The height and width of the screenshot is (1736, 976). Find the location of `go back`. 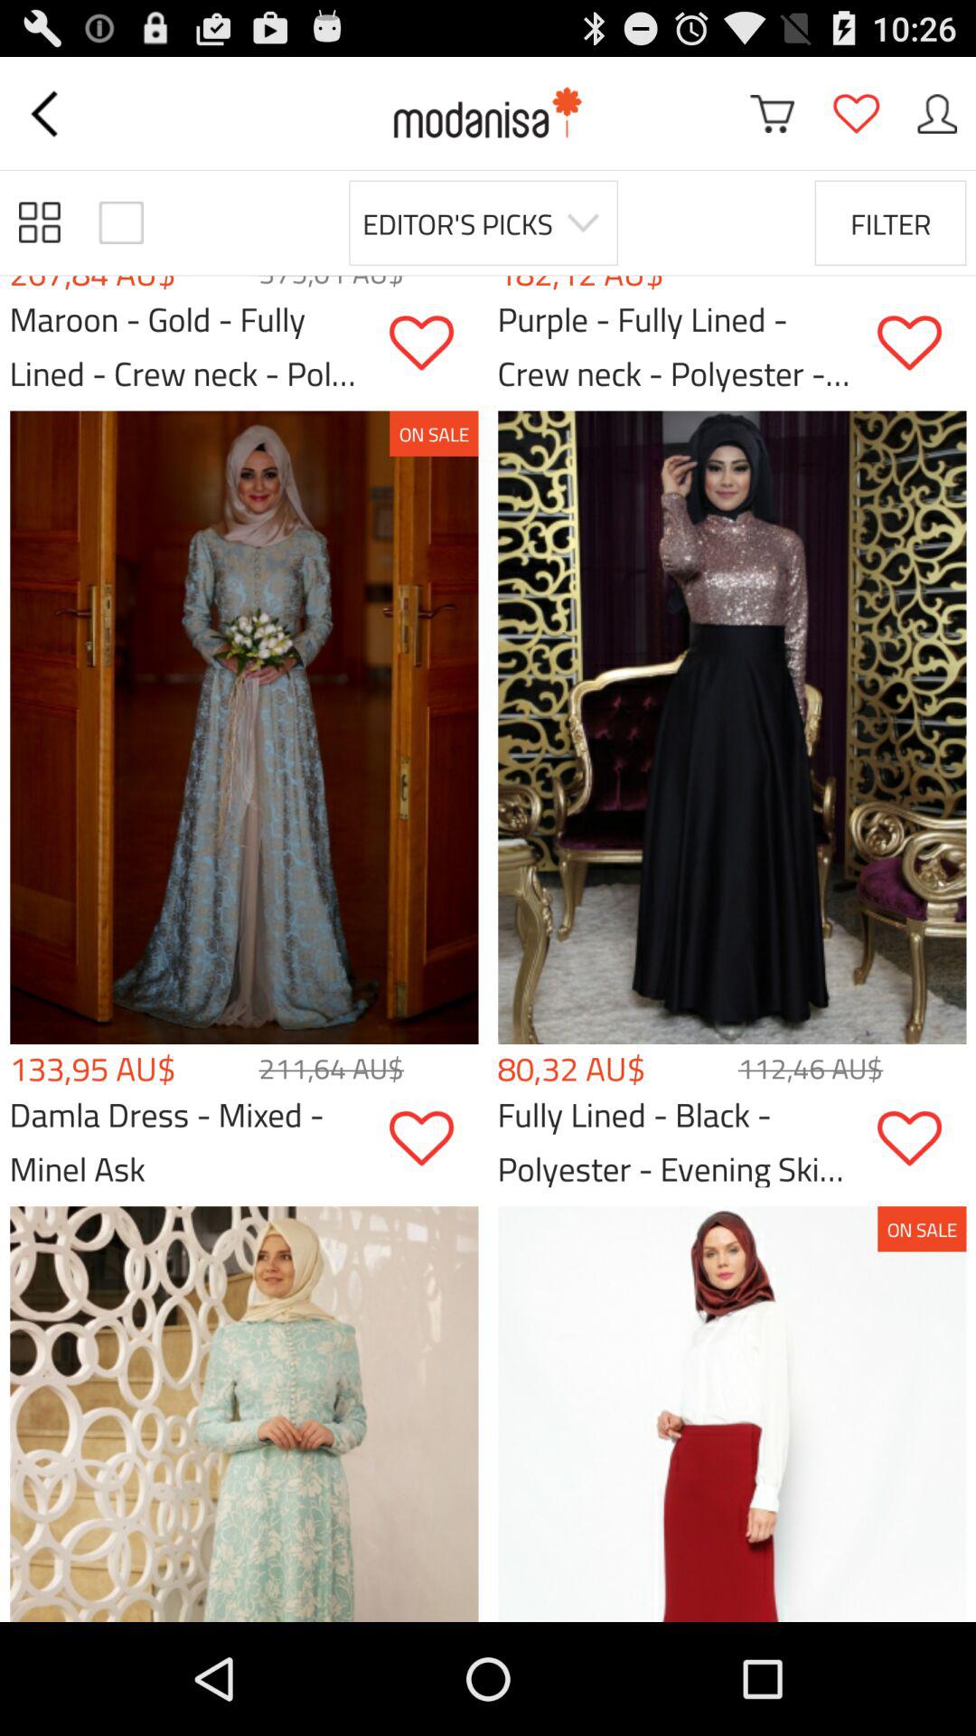

go back is located at coordinates (47, 114).